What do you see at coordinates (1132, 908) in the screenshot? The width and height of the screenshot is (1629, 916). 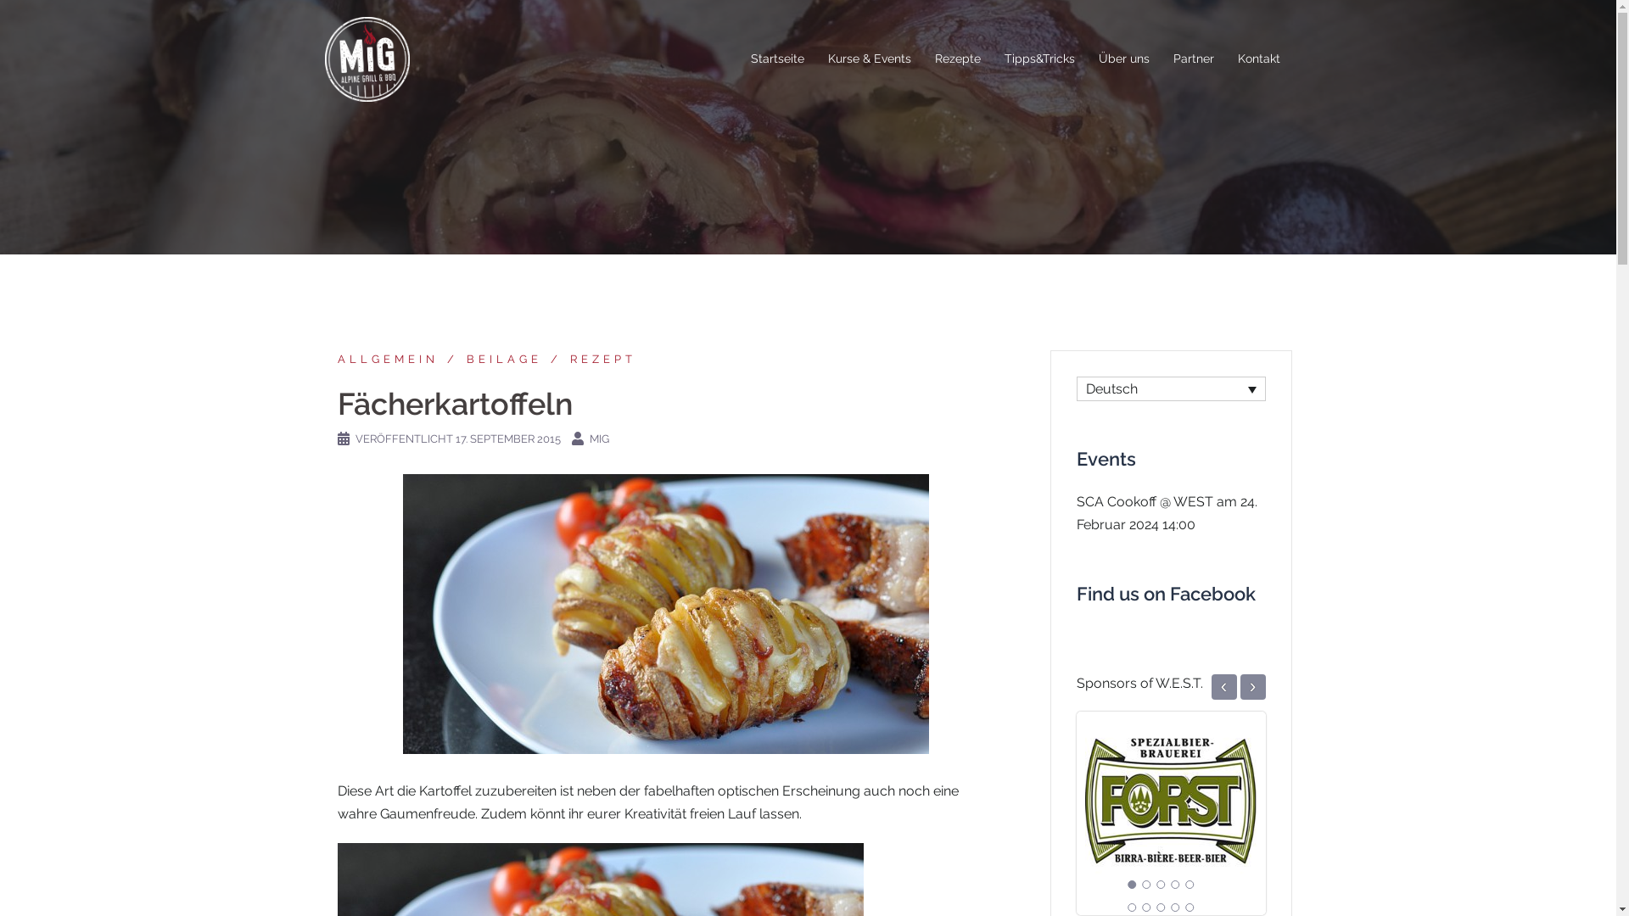 I see `6` at bounding box center [1132, 908].